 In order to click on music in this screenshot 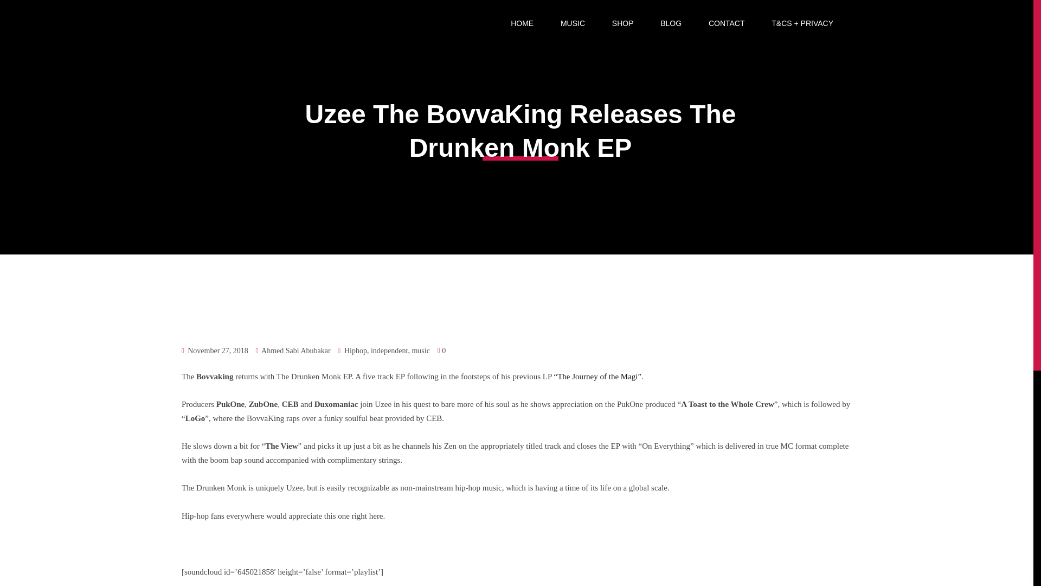, I will do `click(420, 351)`.